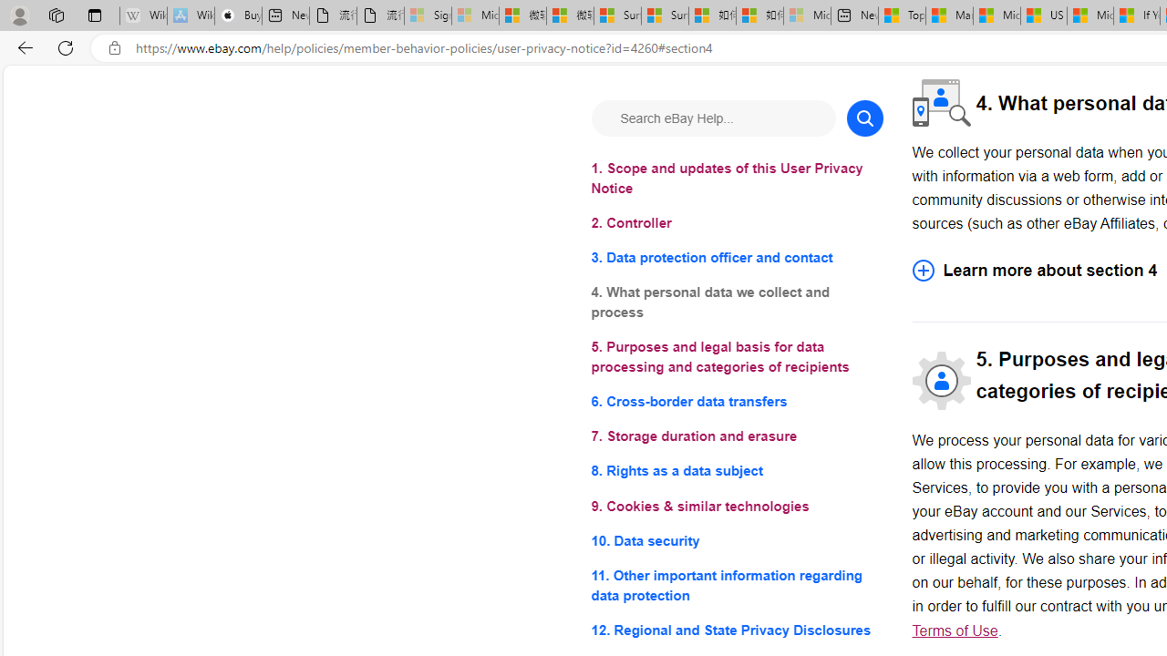  What do you see at coordinates (237, 16) in the screenshot?
I see `Buy iPad - Apple` at bounding box center [237, 16].